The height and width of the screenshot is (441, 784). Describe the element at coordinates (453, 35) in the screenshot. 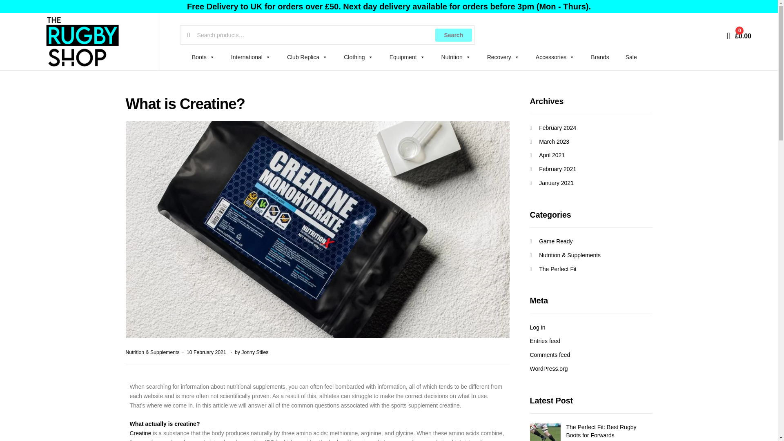

I see `Search` at that location.